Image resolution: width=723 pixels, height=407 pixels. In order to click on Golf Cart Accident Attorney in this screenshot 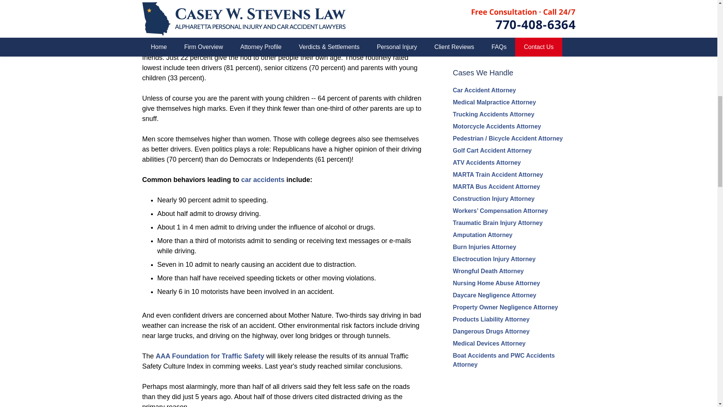, I will do `click(492, 150)`.